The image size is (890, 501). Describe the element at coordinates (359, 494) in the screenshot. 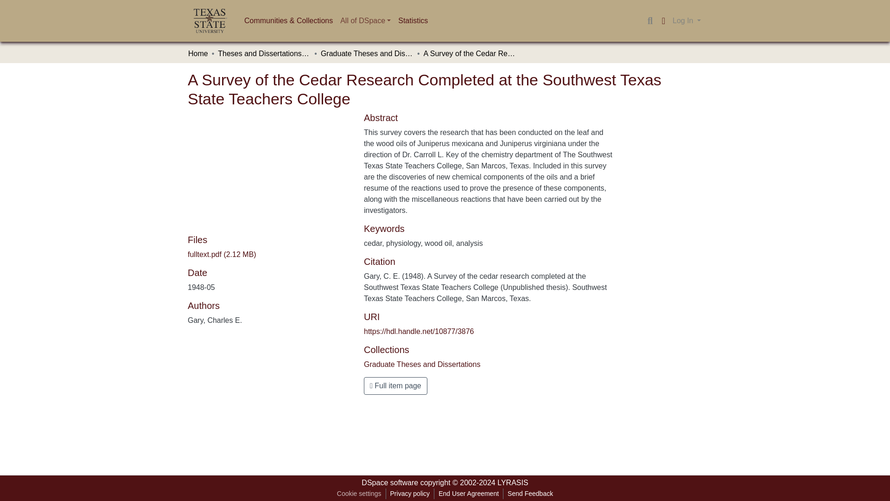

I see `Cookie settings` at that location.